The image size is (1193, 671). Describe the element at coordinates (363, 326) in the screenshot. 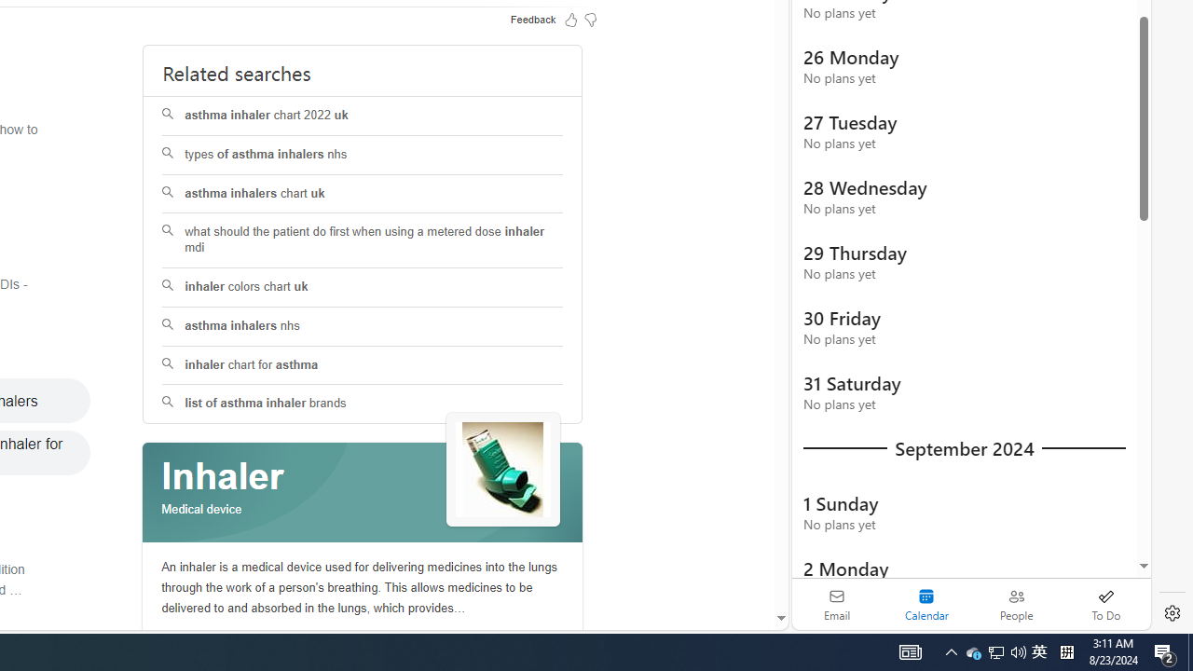

I see `asthma inhalers nhs` at that location.